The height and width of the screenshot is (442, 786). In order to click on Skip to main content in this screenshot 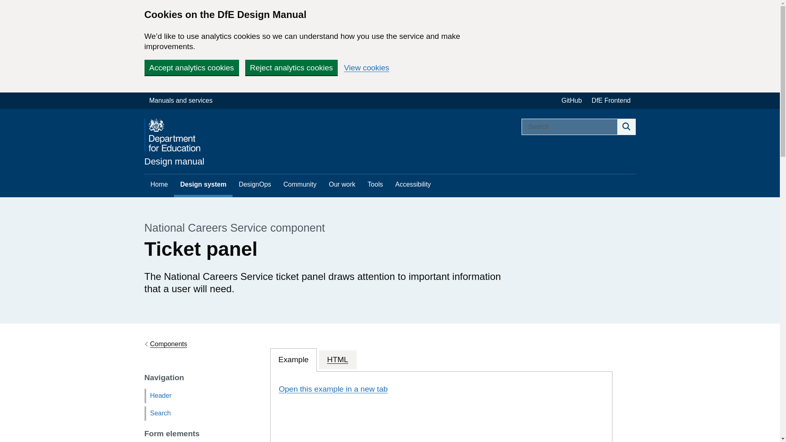, I will do `click(6, 97)`.